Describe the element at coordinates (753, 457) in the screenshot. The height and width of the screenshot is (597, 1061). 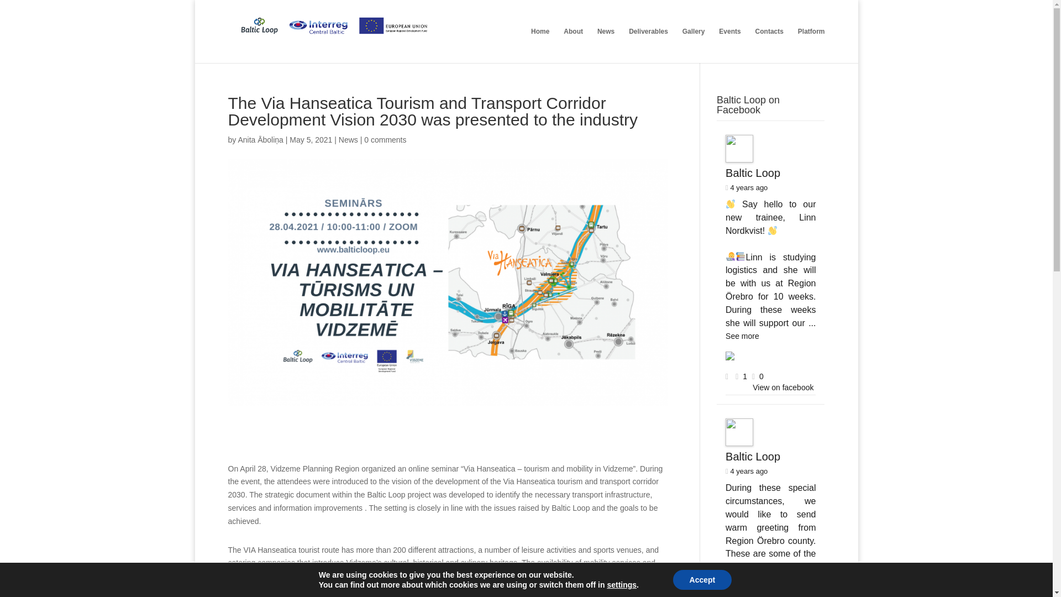
I see `Baltic Loop` at that location.